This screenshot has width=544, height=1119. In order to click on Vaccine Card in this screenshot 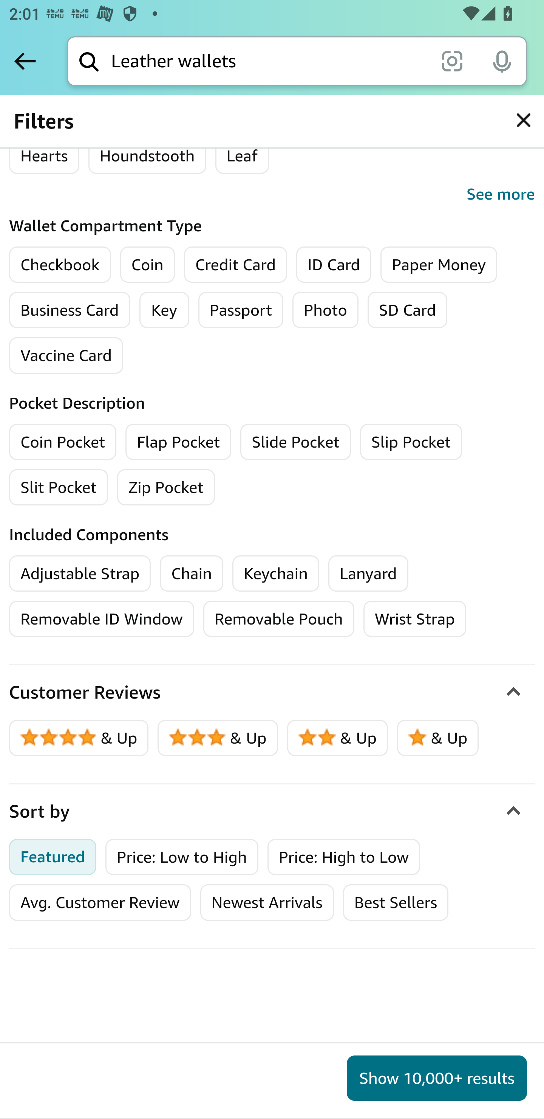, I will do `click(66, 355)`.